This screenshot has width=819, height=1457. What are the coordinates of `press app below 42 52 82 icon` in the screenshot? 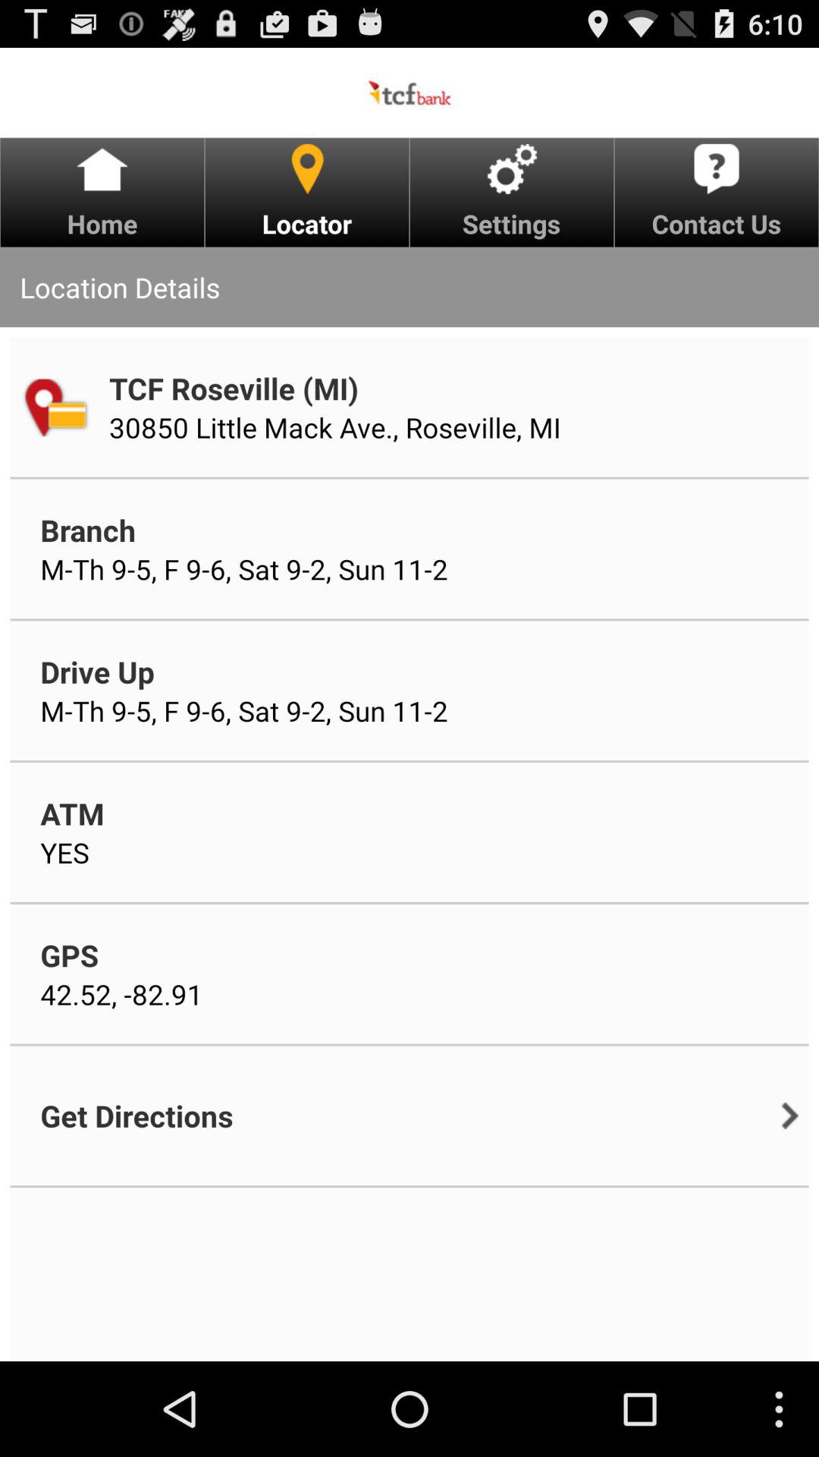 It's located at (136, 1116).